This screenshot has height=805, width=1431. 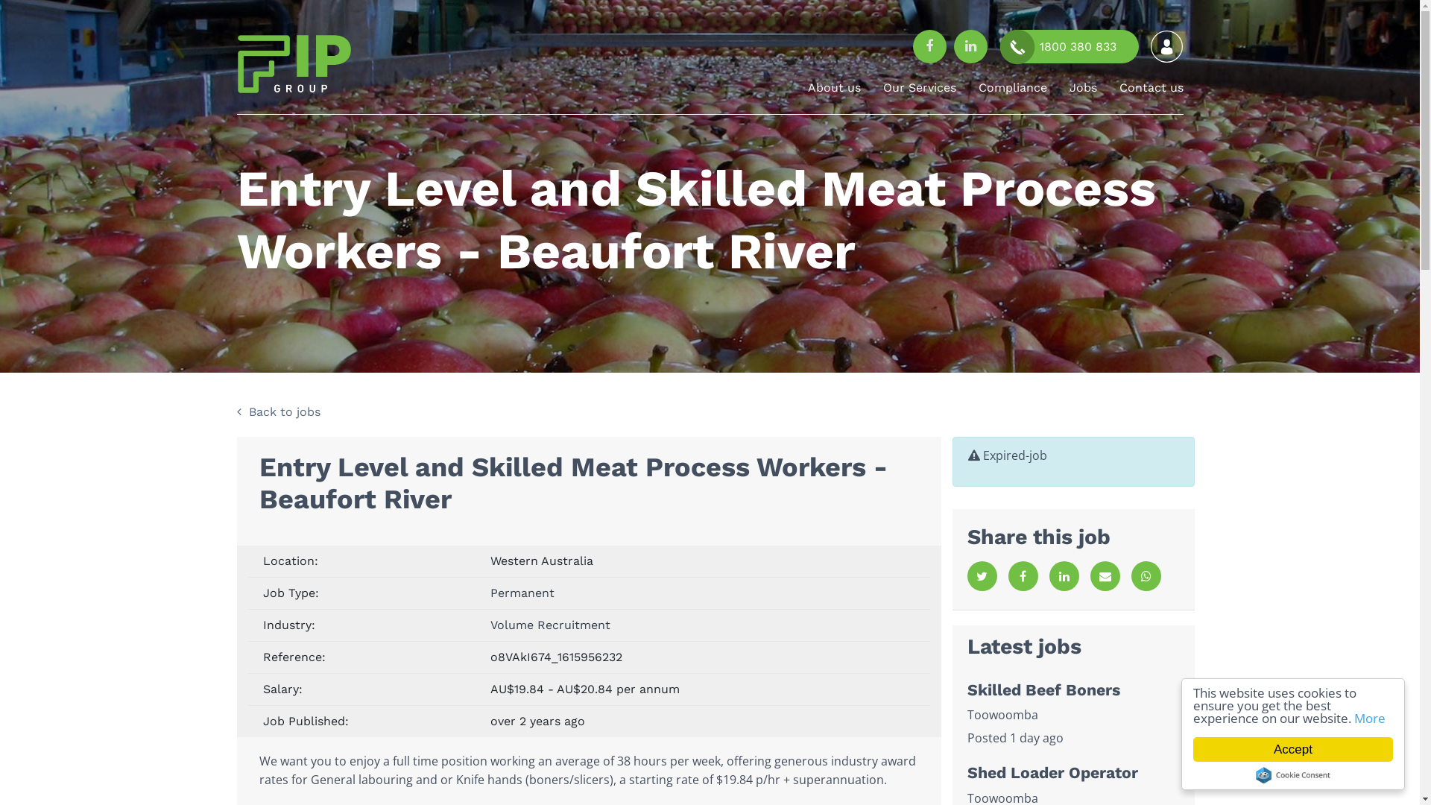 What do you see at coordinates (550, 625) in the screenshot?
I see `Volume Recruitment` at bounding box center [550, 625].